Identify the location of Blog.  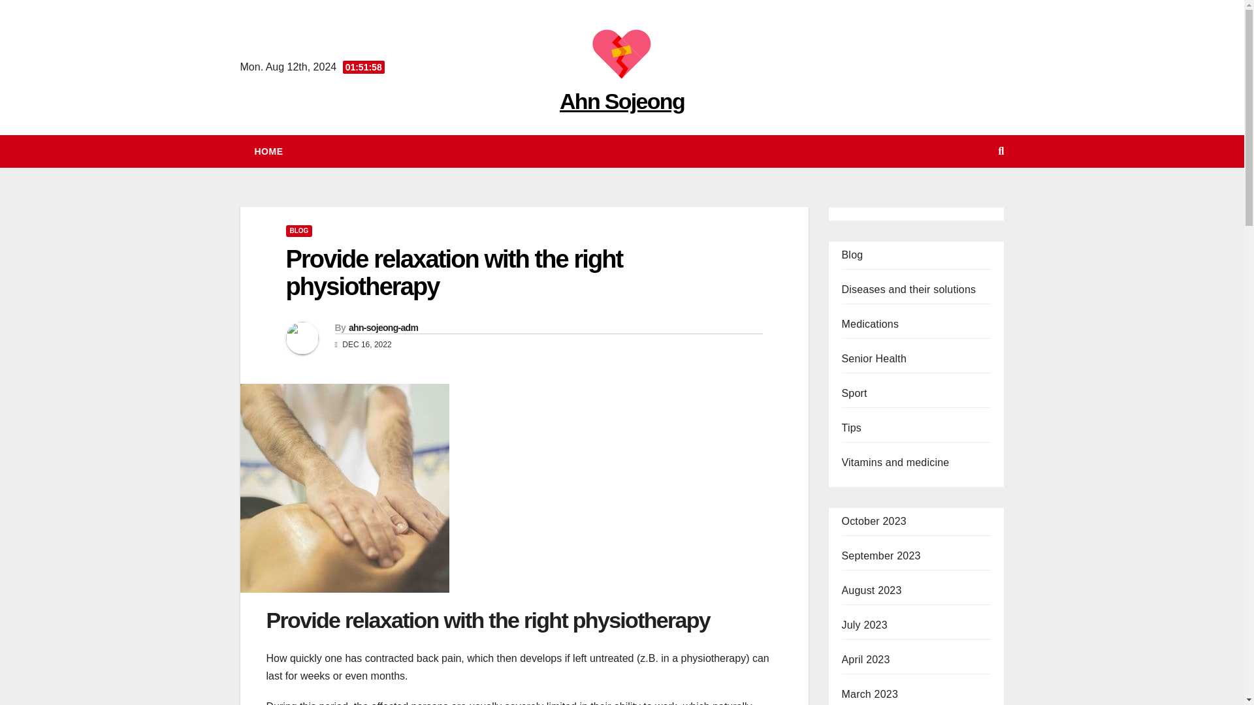
(852, 255).